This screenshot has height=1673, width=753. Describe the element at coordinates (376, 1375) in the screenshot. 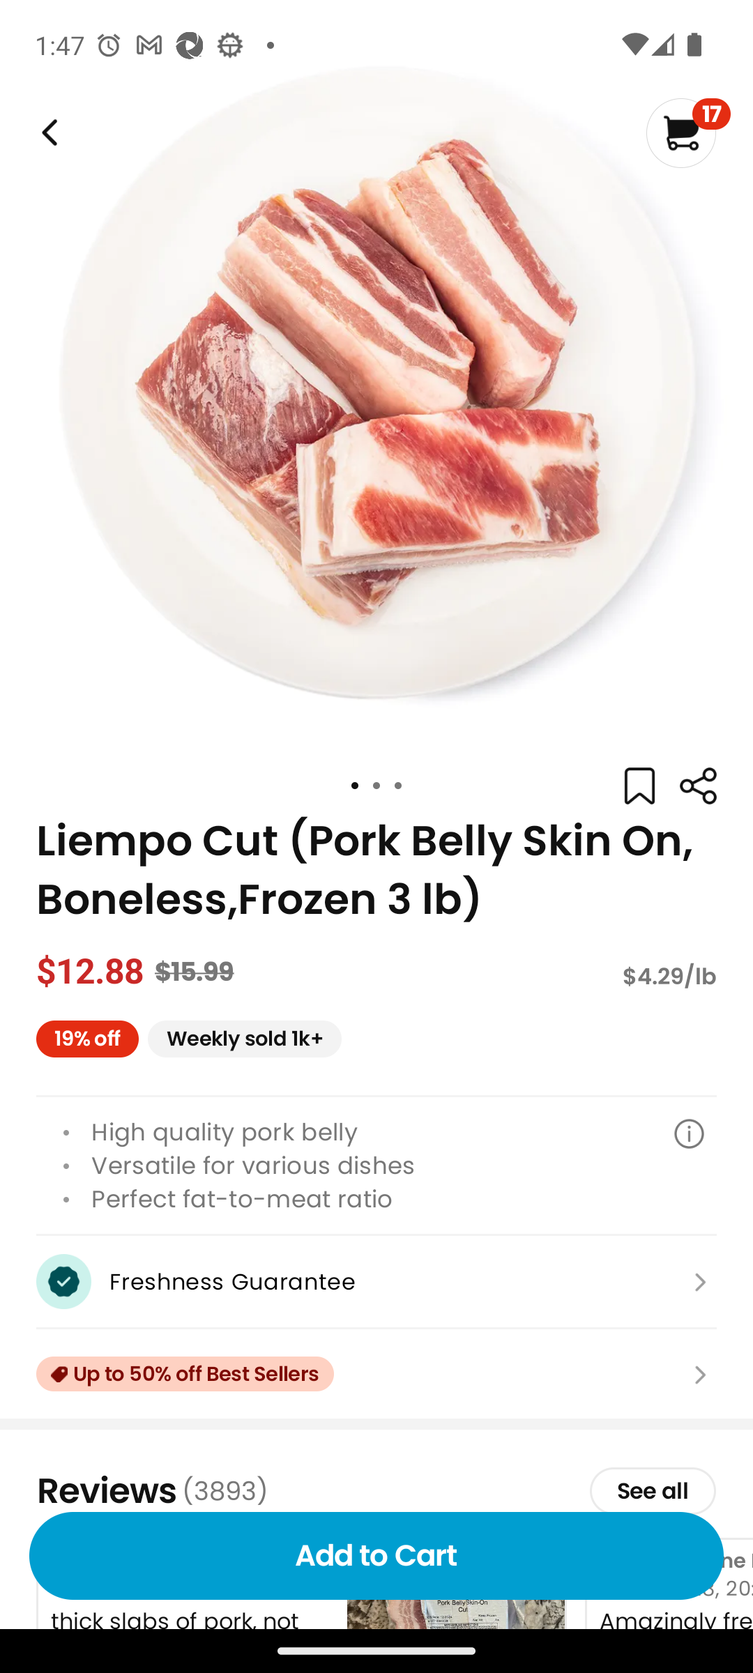

I see `Up to 50% off Best Sellers` at that location.